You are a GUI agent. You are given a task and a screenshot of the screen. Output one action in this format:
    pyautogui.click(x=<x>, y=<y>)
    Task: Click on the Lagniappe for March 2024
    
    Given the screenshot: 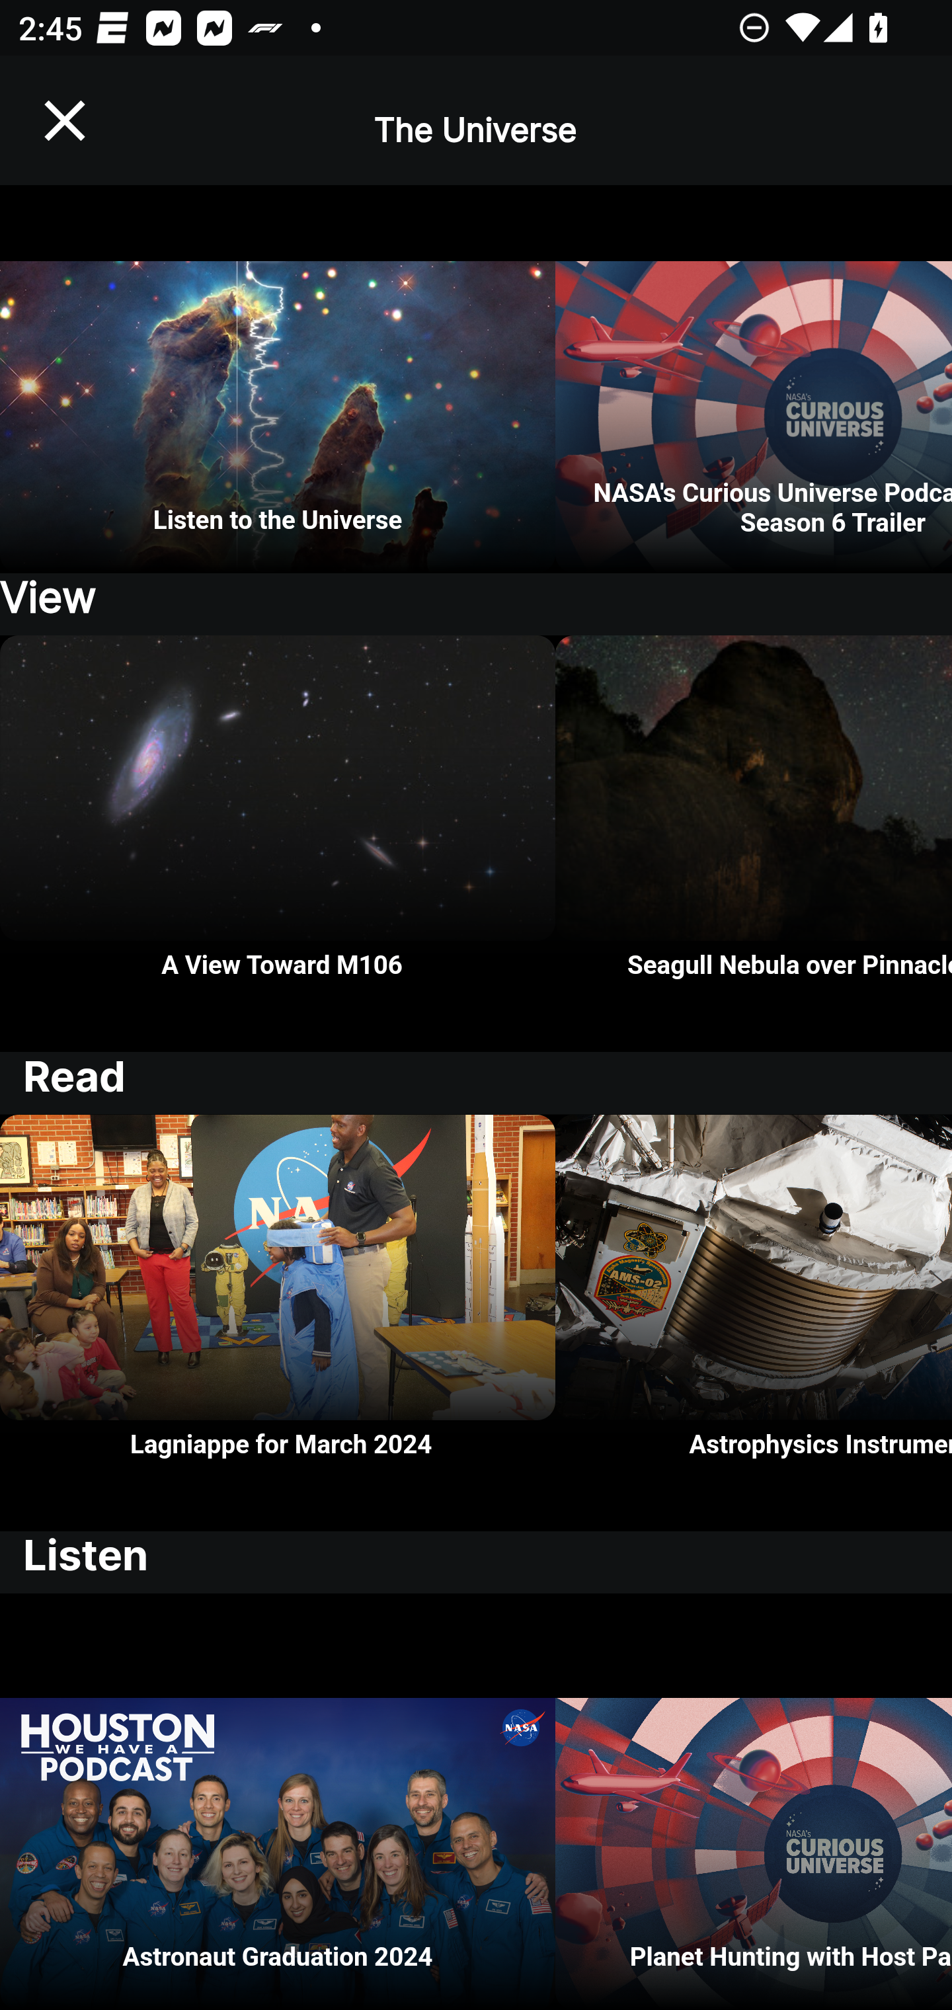 What is the action you would take?
    pyautogui.click(x=278, y=1324)
    